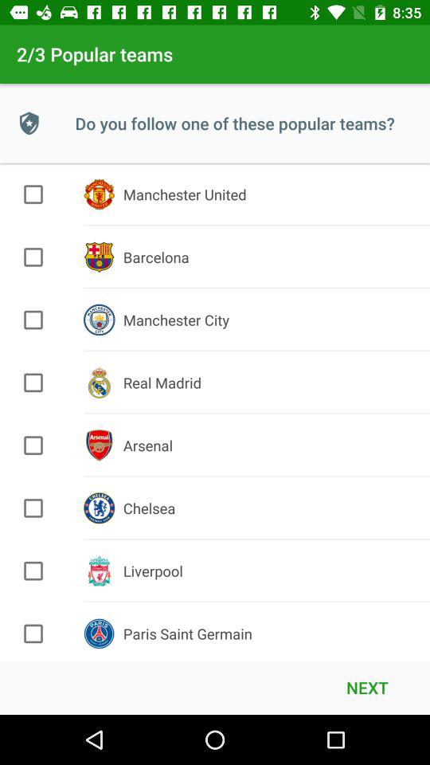 This screenshot has width=430, height=765. What do you see at coordinates (33, 257) in the screenshot?
I see `select the column for the barcelona page` at bounding box center [33, 257].